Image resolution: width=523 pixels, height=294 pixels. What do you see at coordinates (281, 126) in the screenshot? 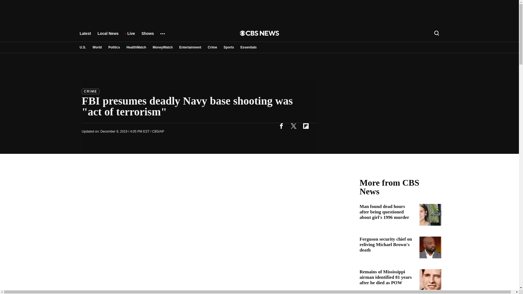
I see `facebook` at bounding box center [281, 126].